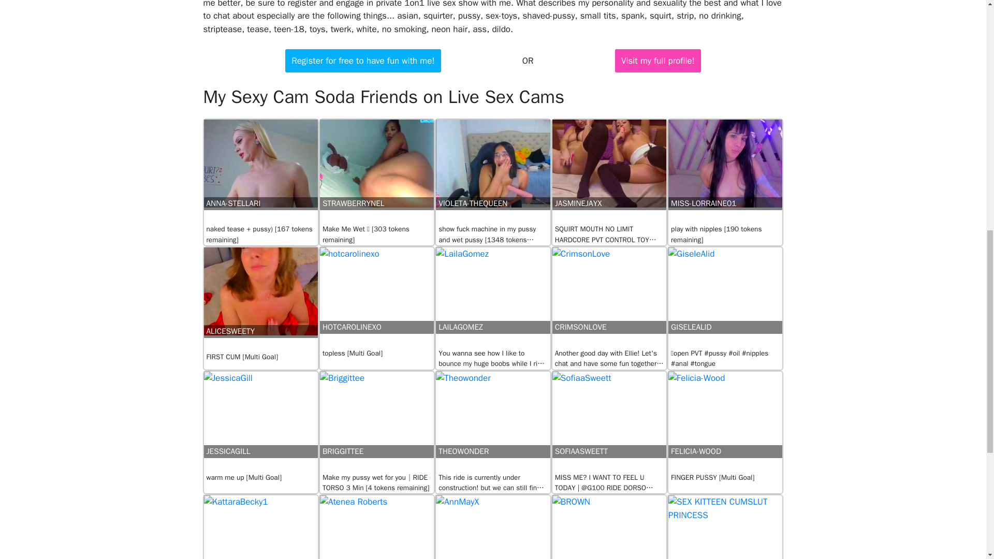  Describe the element at coordinates (725, 527) in the screenshot. I see `RAVEBUNNYYY` at that location.